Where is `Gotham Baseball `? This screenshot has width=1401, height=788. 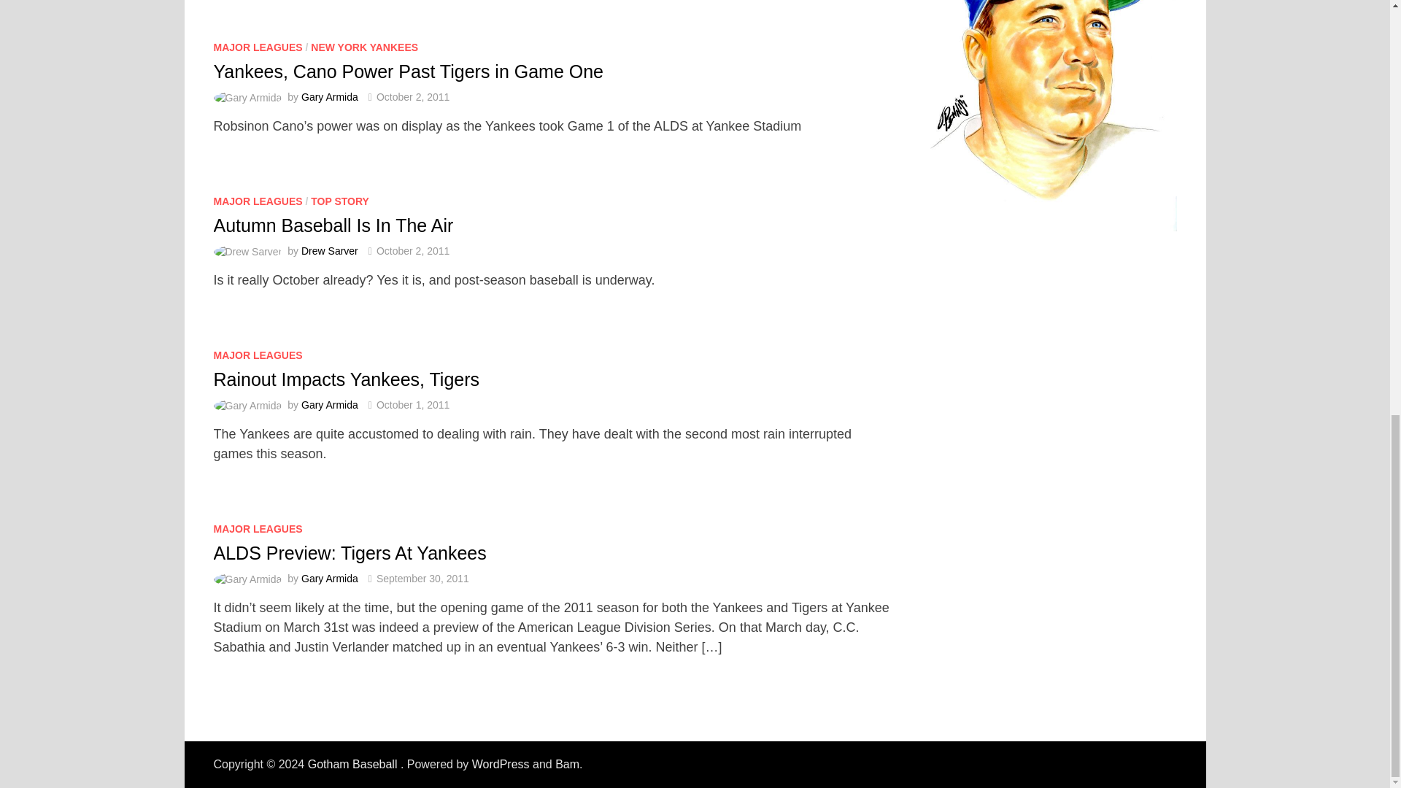 Gotham Baseball  is located at coordinates (355, 764).